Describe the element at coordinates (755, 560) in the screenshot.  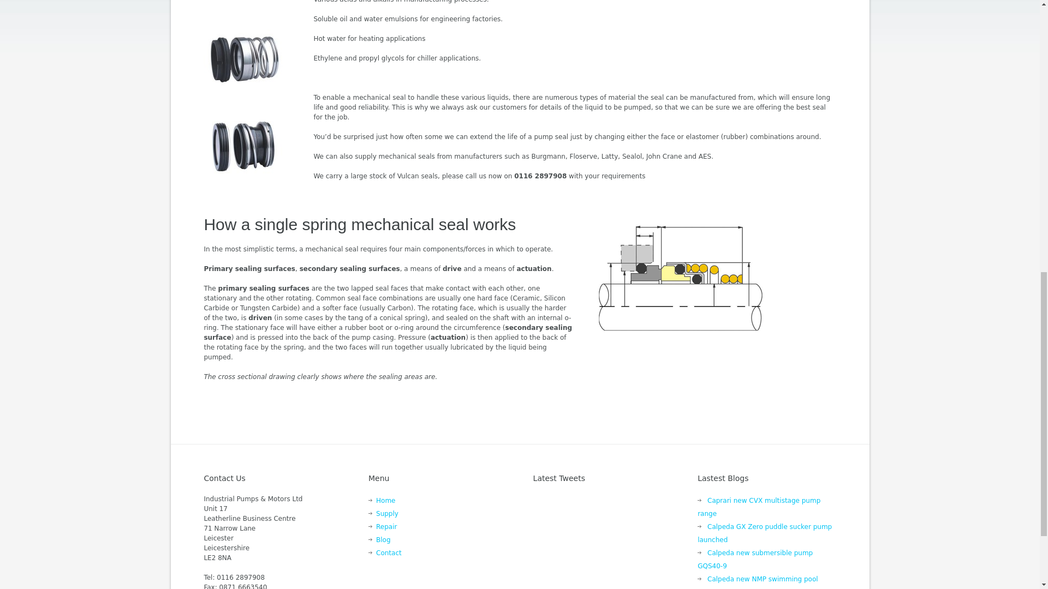
I see `Calpeda new submersible pump GQS40-9` at that location.